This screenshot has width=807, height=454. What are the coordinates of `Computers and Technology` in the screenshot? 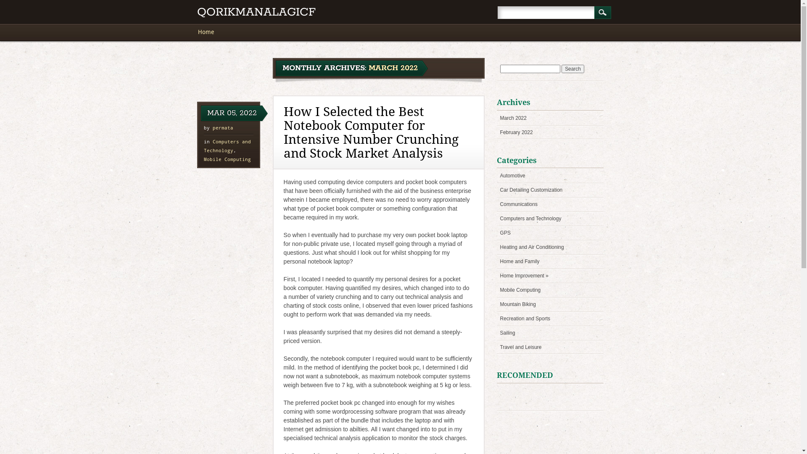 It's located at (227, 146).